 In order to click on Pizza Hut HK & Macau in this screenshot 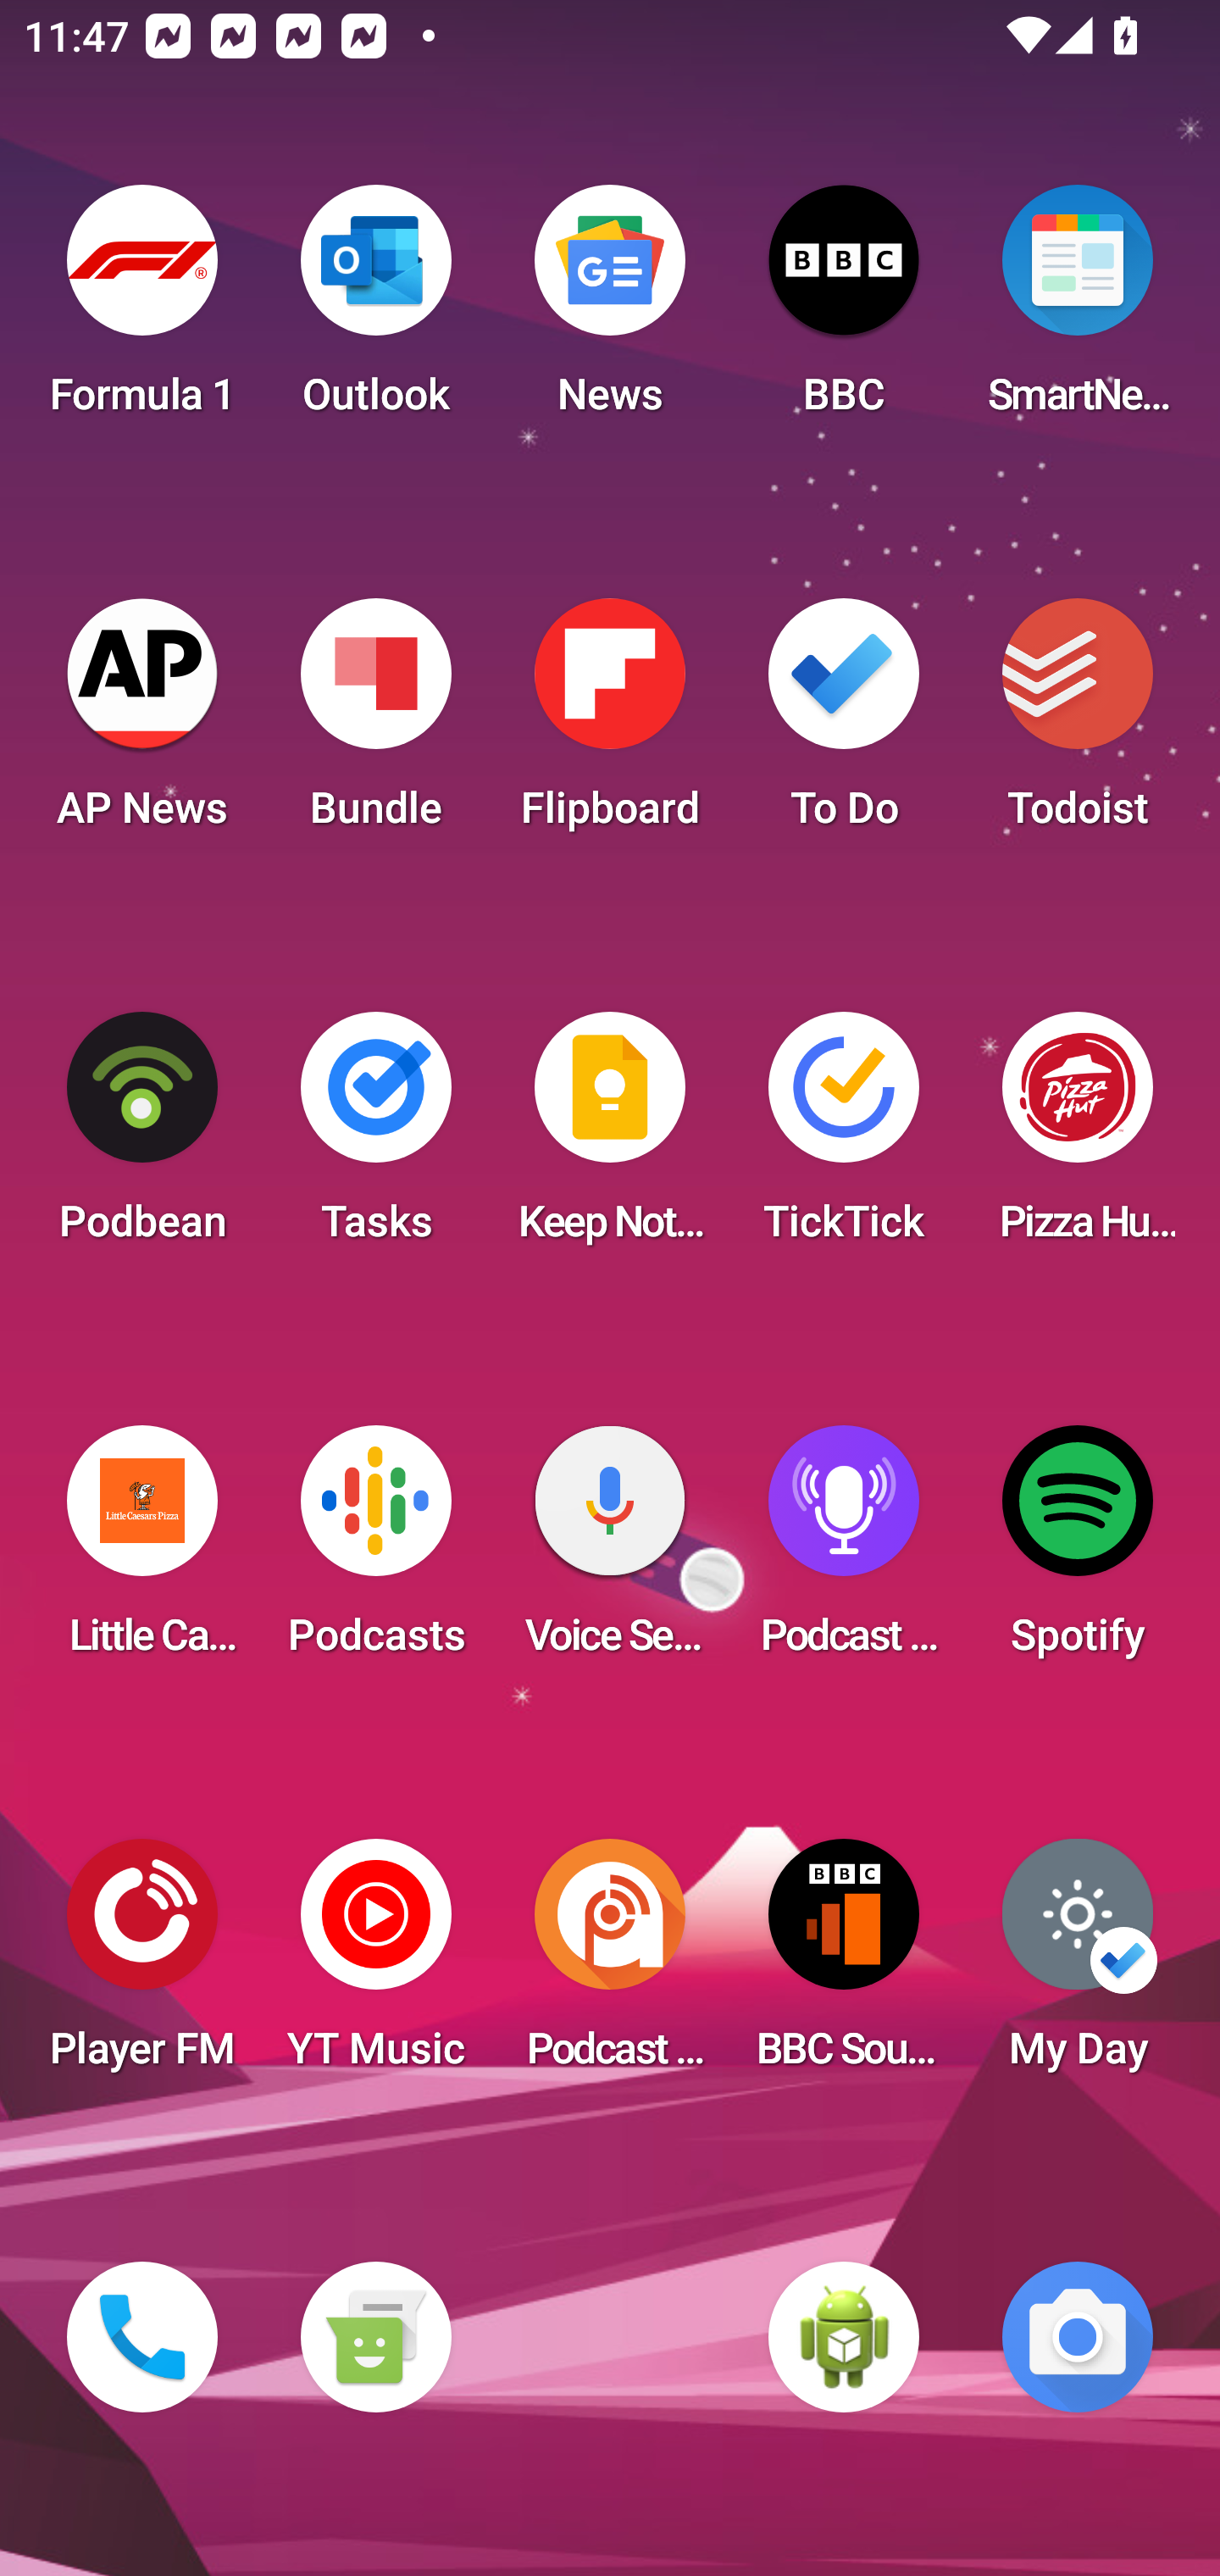, I will do `click(1078, 1137)`.